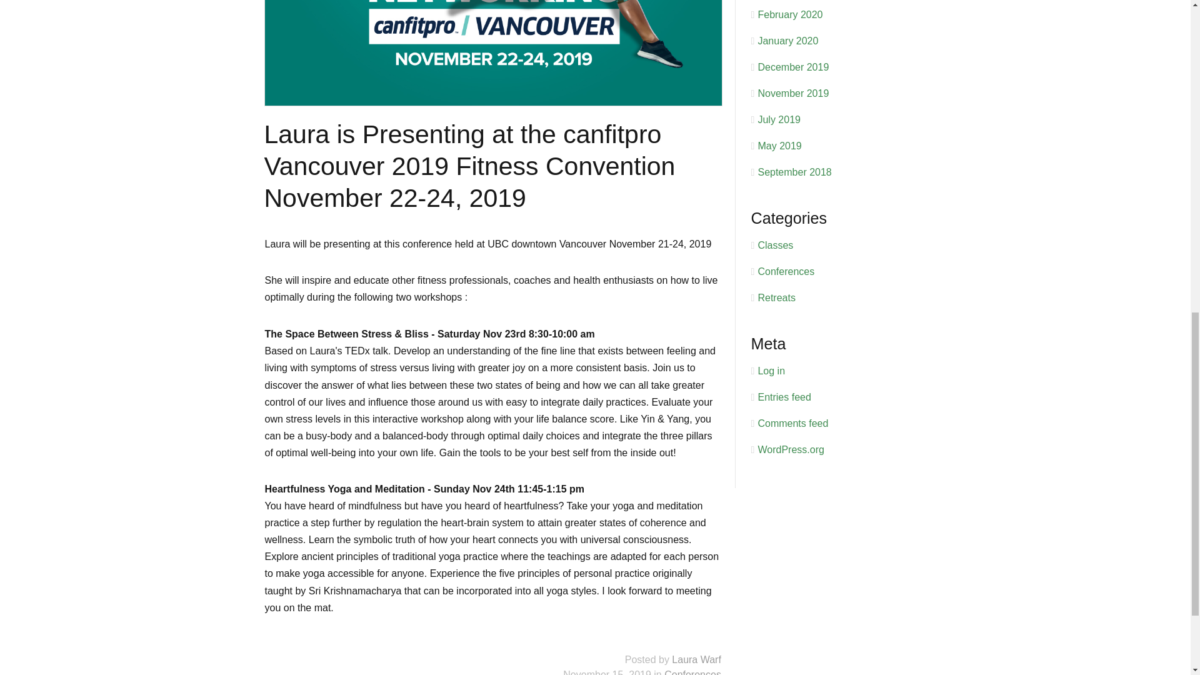  What do you see at coordinates (779, 119) in the screenshot?
I see `July 2019` at bounding box center [779, 119].